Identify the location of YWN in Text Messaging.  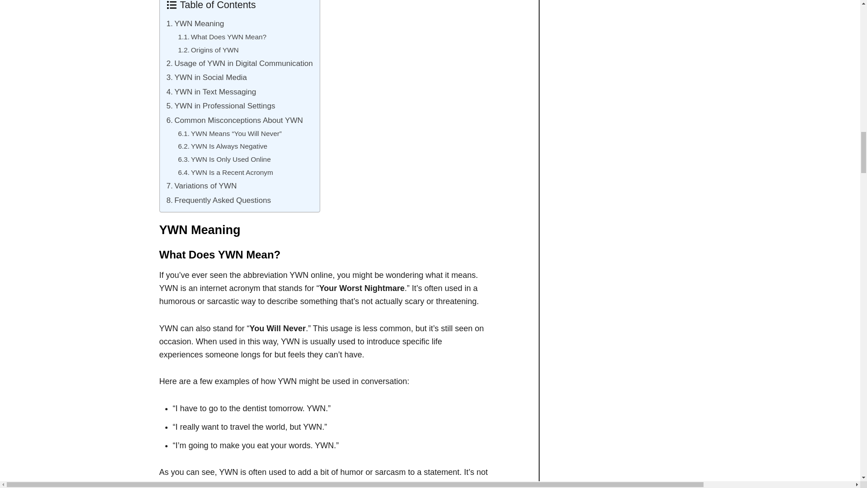
(211, 92).